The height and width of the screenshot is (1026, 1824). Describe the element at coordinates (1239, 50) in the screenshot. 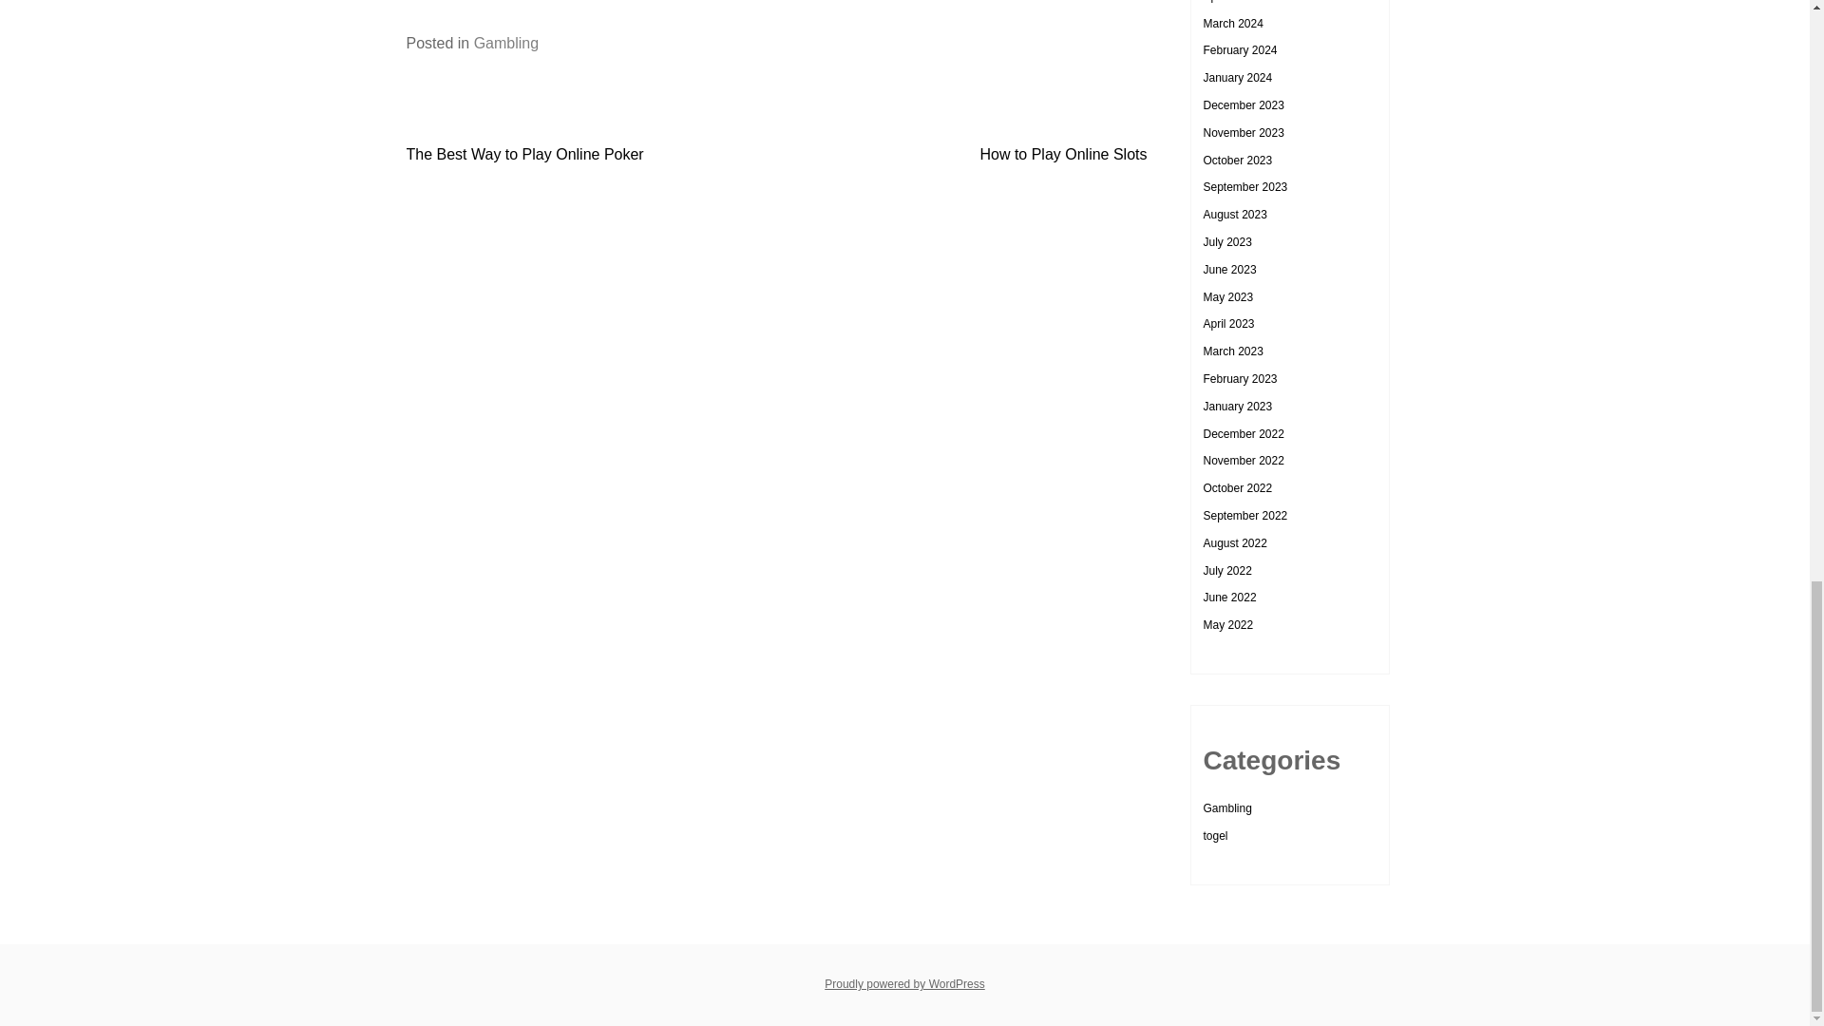

I see `February 2024` at that location.